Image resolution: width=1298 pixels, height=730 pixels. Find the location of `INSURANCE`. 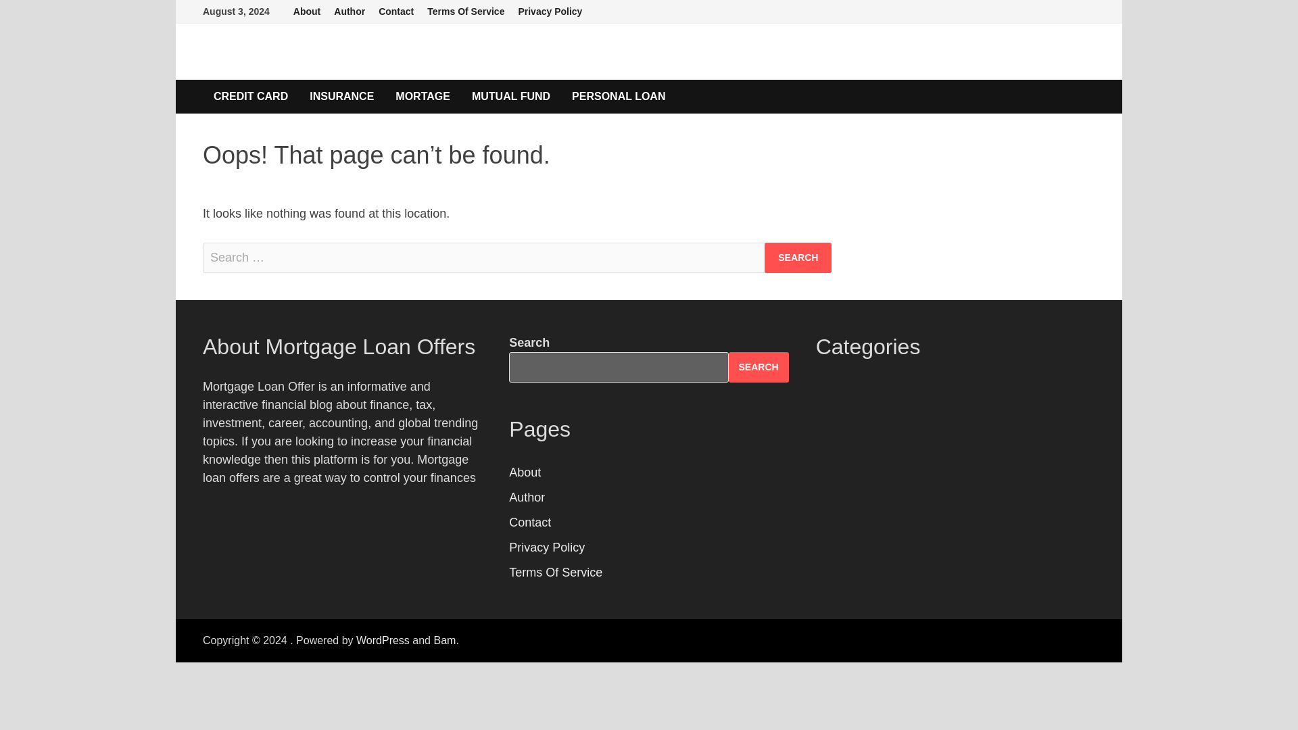

INSURANCE is located at coordinates (341, 96).